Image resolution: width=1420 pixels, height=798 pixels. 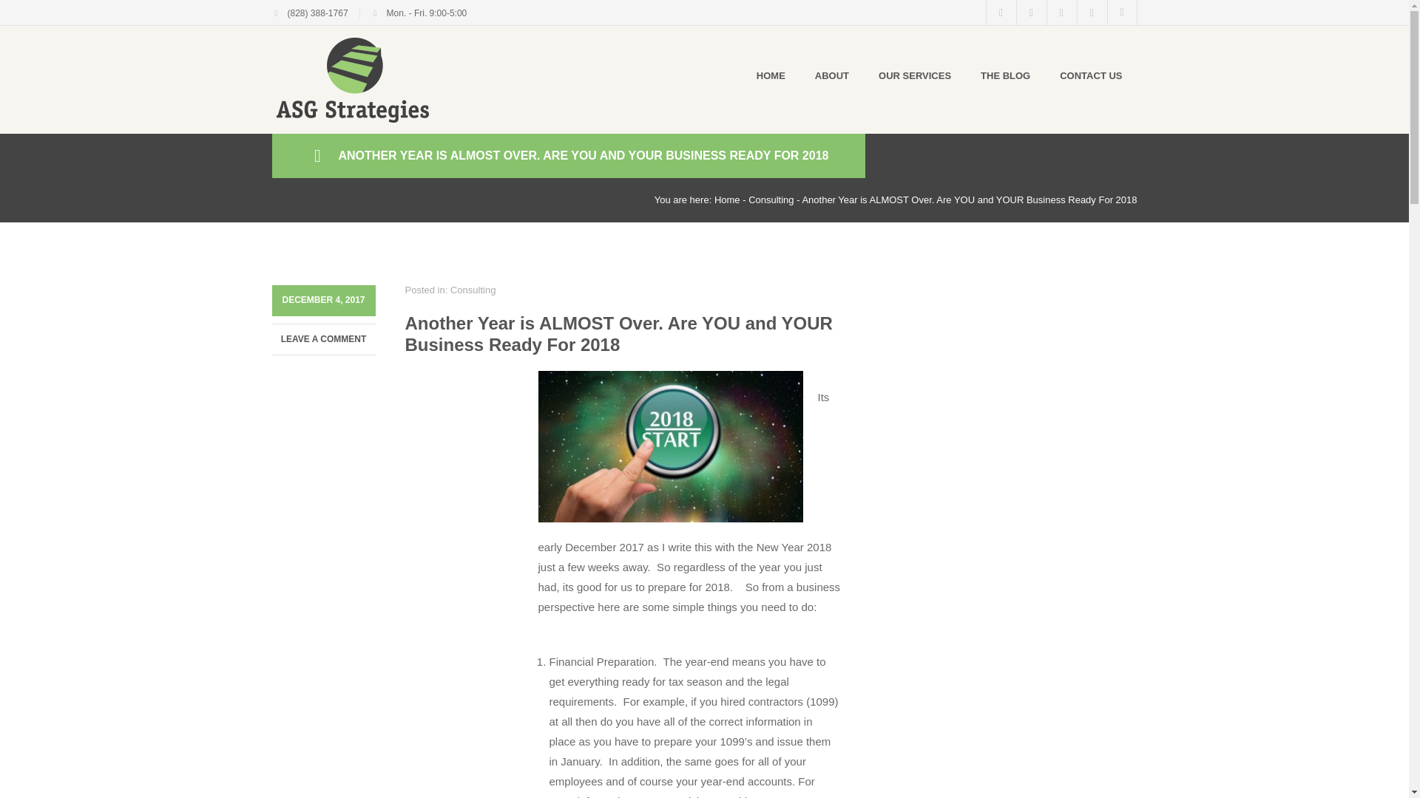 What do you see at coordinates (324, 338) in the screenshot?
I see `LEAVE A COMMENT` at bounding box center [324, 338].